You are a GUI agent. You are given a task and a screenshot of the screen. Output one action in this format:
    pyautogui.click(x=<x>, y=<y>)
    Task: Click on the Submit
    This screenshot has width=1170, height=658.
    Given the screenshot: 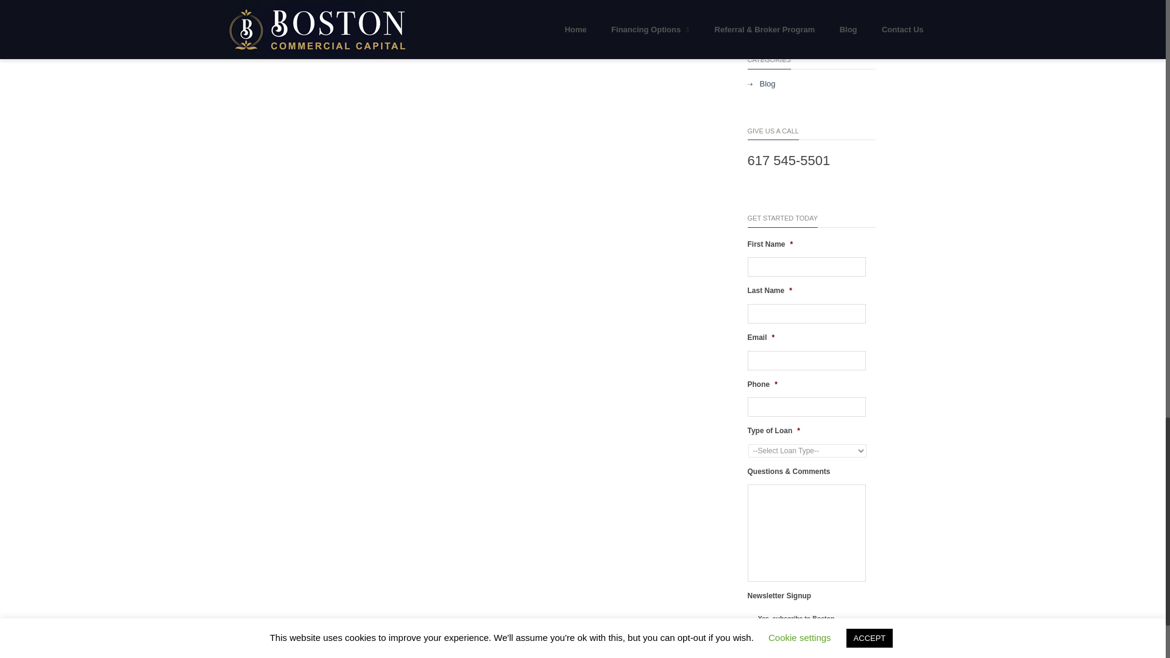 What is the action you would take?
    pyautogui.click(x=765, y=656)
    